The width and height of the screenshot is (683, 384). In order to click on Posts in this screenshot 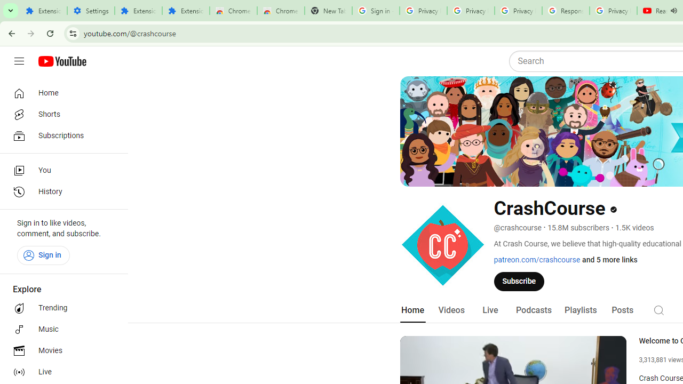, I will do `click(622, 310)`.